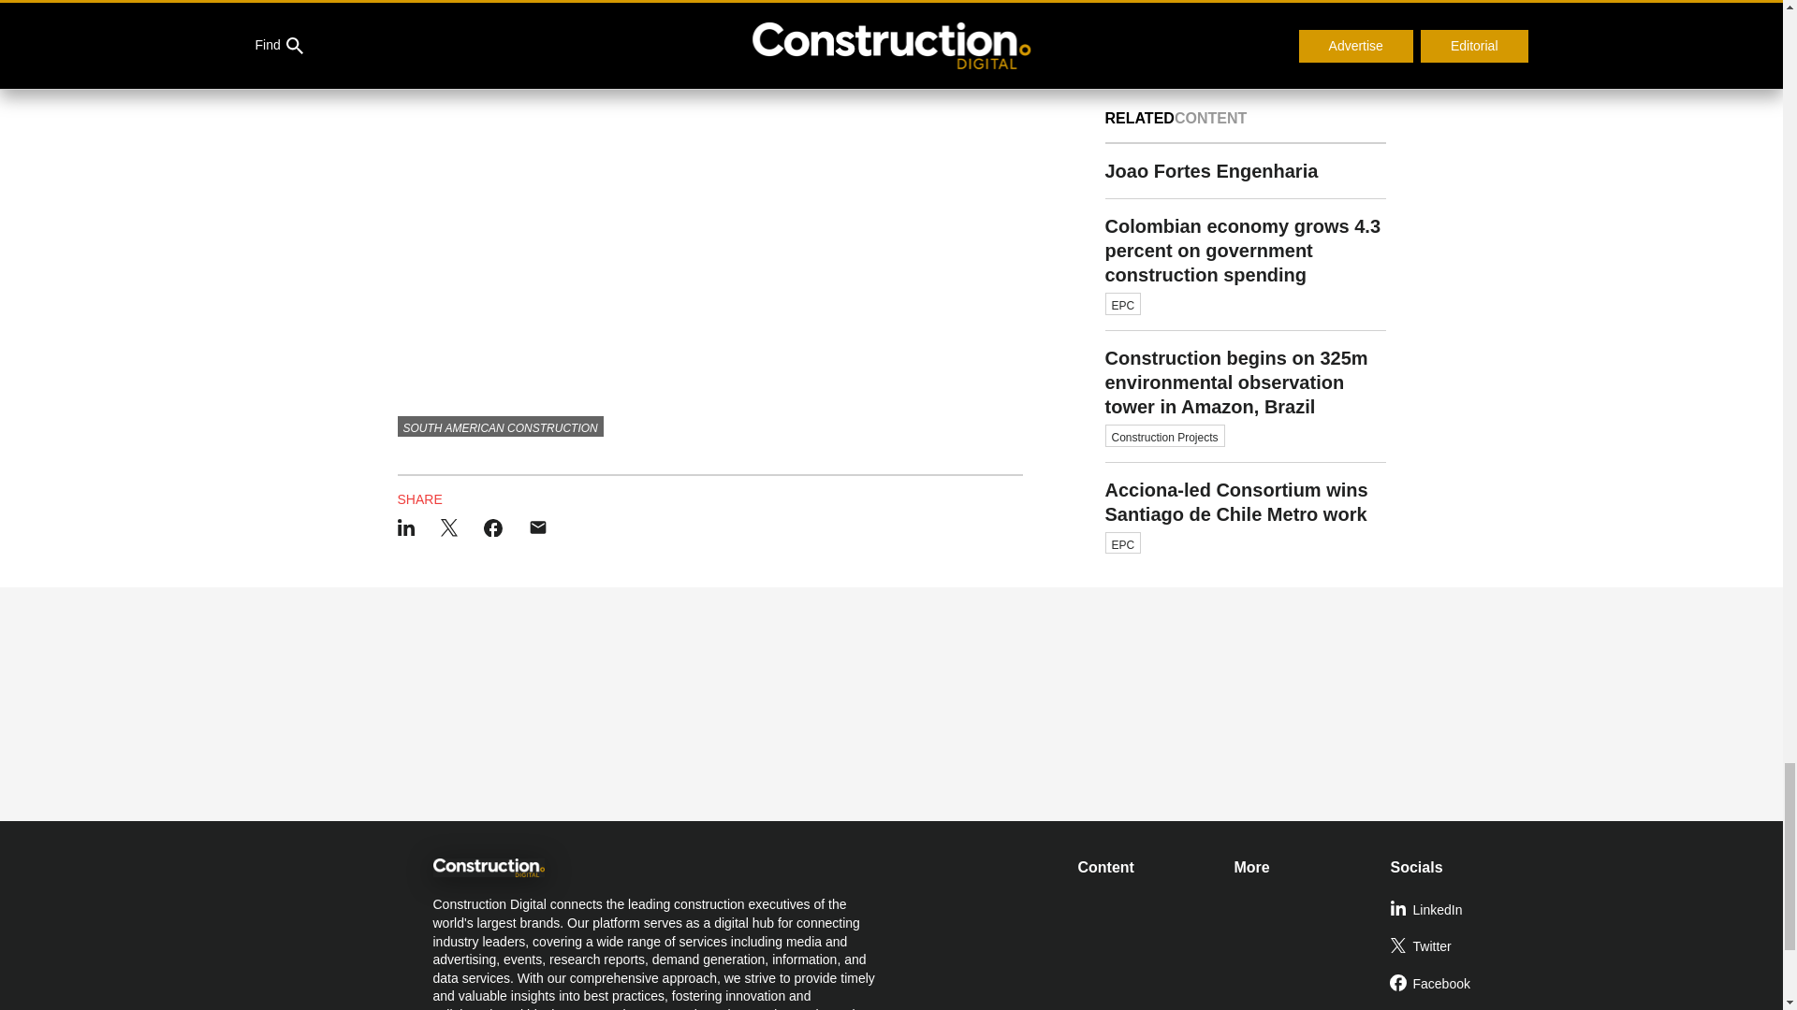 The height and width of the screenshot is (1010, 1797). Describe the element at coordinates (1460, 910) in the screenshot. I see `LinkedIn` at that location.